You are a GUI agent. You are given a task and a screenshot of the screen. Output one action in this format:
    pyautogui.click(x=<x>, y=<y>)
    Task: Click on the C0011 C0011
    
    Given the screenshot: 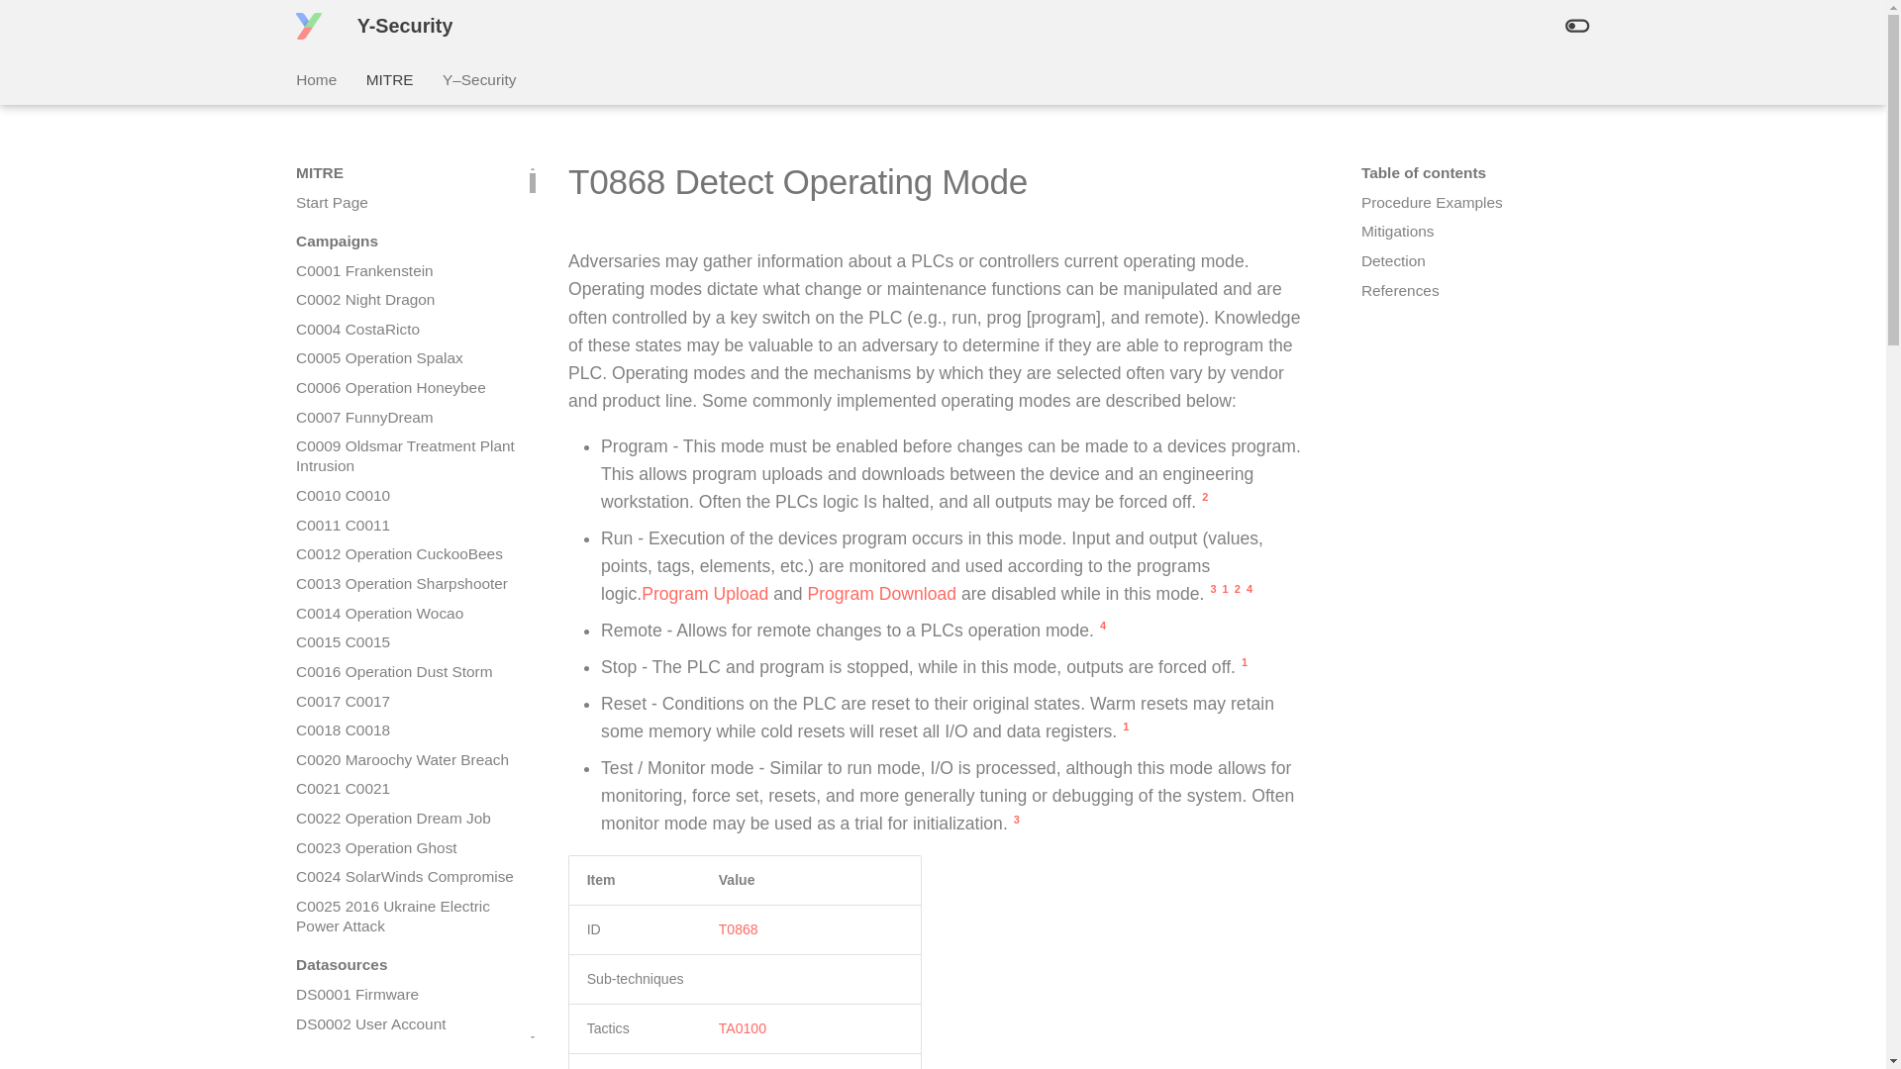 What is the action you would take?
    pyautogui.click(x=406, y=525)
    